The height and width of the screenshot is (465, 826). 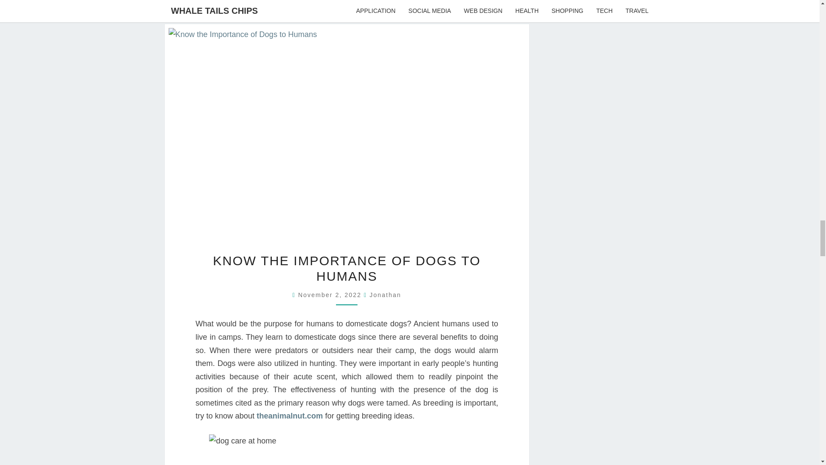 I want to click on View all posts by Jonathan, so click(x=385, y=295).